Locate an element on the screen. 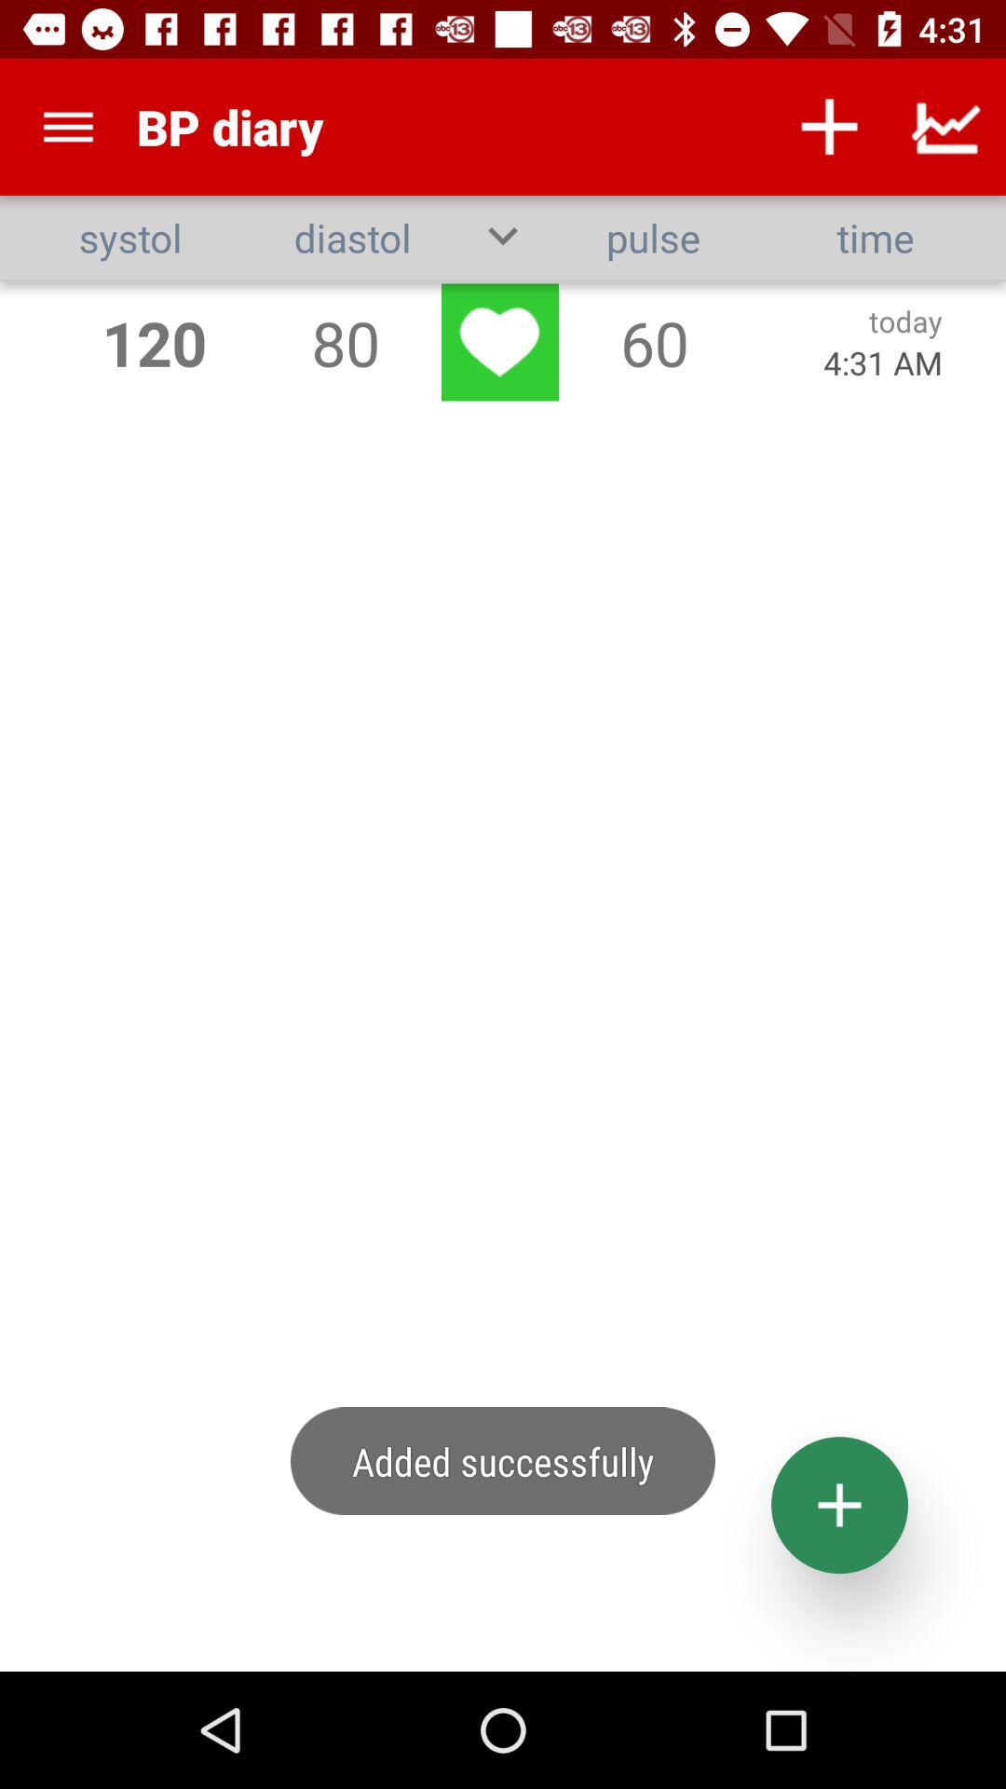 Image resolution: width=1006 pixels, height=1789 pixels. turn on item above 4:31 am is located at coordinates (905, 321).